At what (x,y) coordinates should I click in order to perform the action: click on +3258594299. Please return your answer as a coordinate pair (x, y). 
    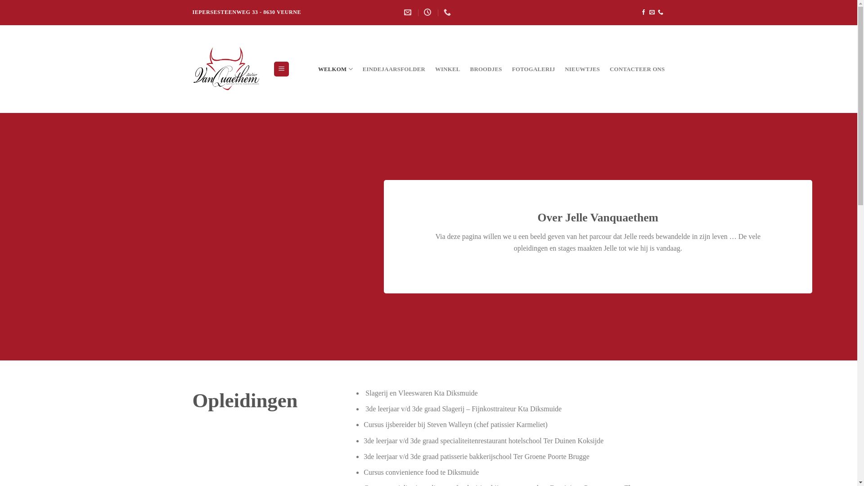
    Looking at the image, I should click on (448, 13).